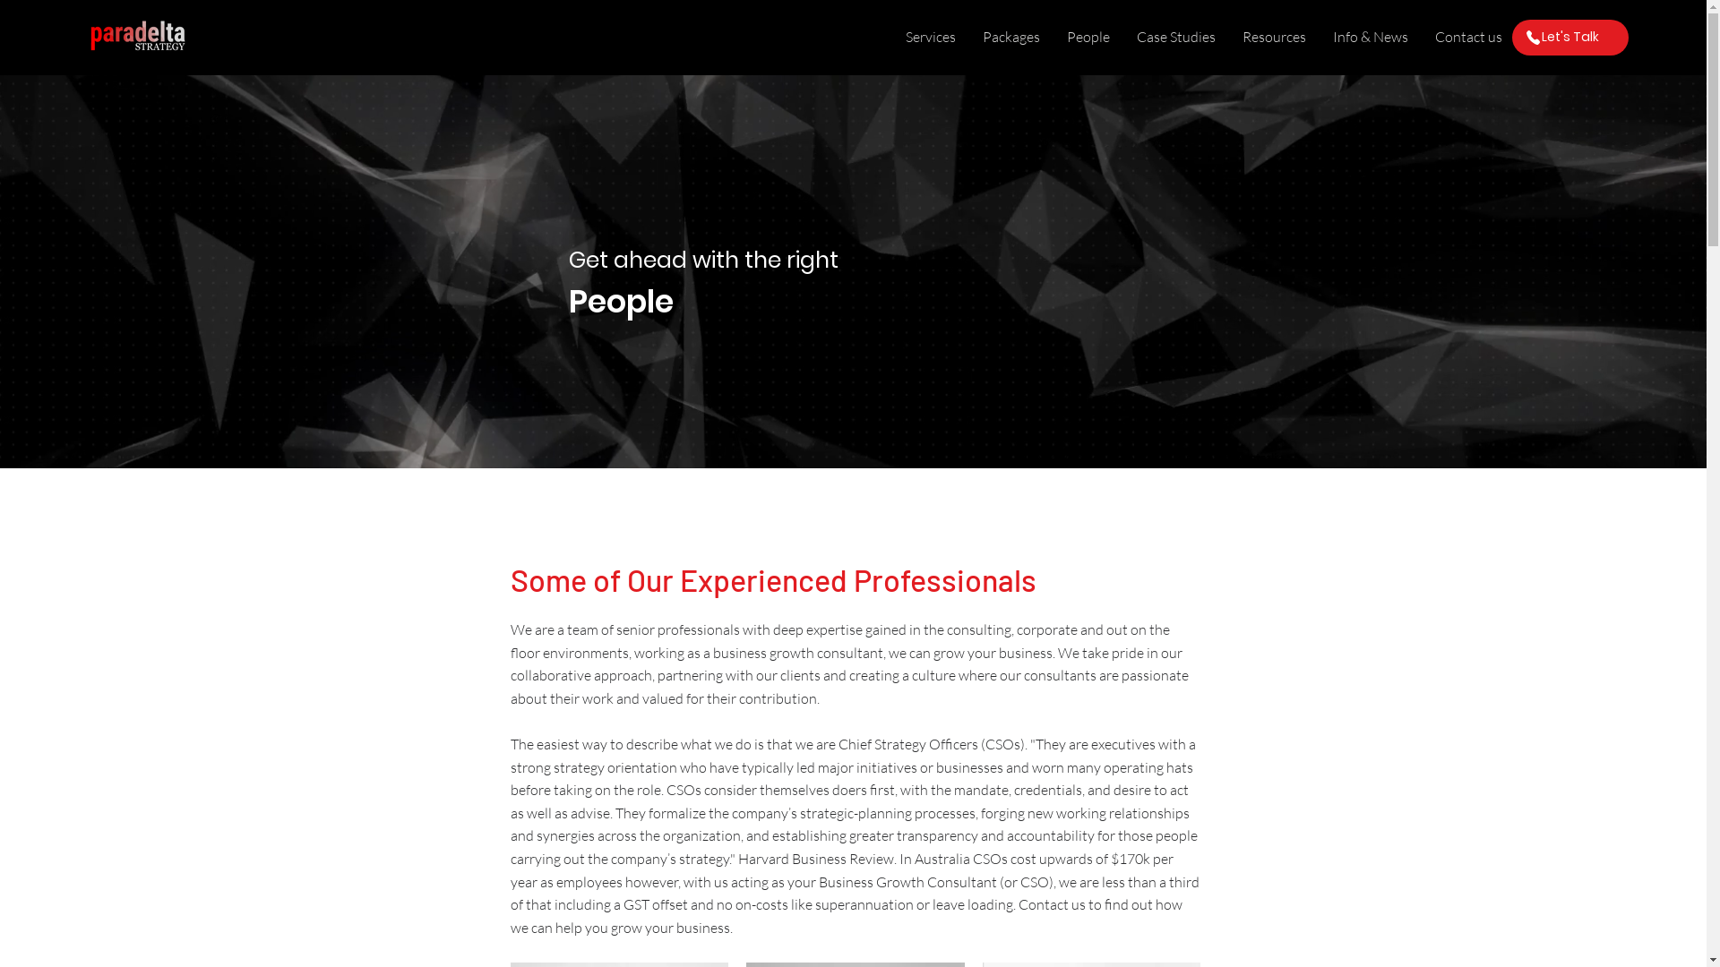 Image resolution: width=1720 pixels, height=967 pixels. Describe the element at coordinates (1274, 38) in the screenshot. I see `Resources` at that location.